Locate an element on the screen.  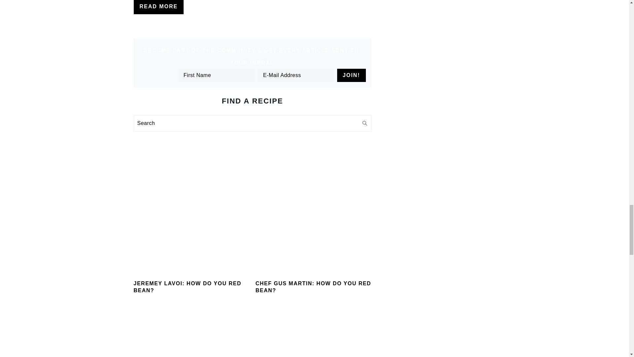
MICHAEL ALLEN ZELL: How Do You Red Bean? is located at coordinates (313, 335).